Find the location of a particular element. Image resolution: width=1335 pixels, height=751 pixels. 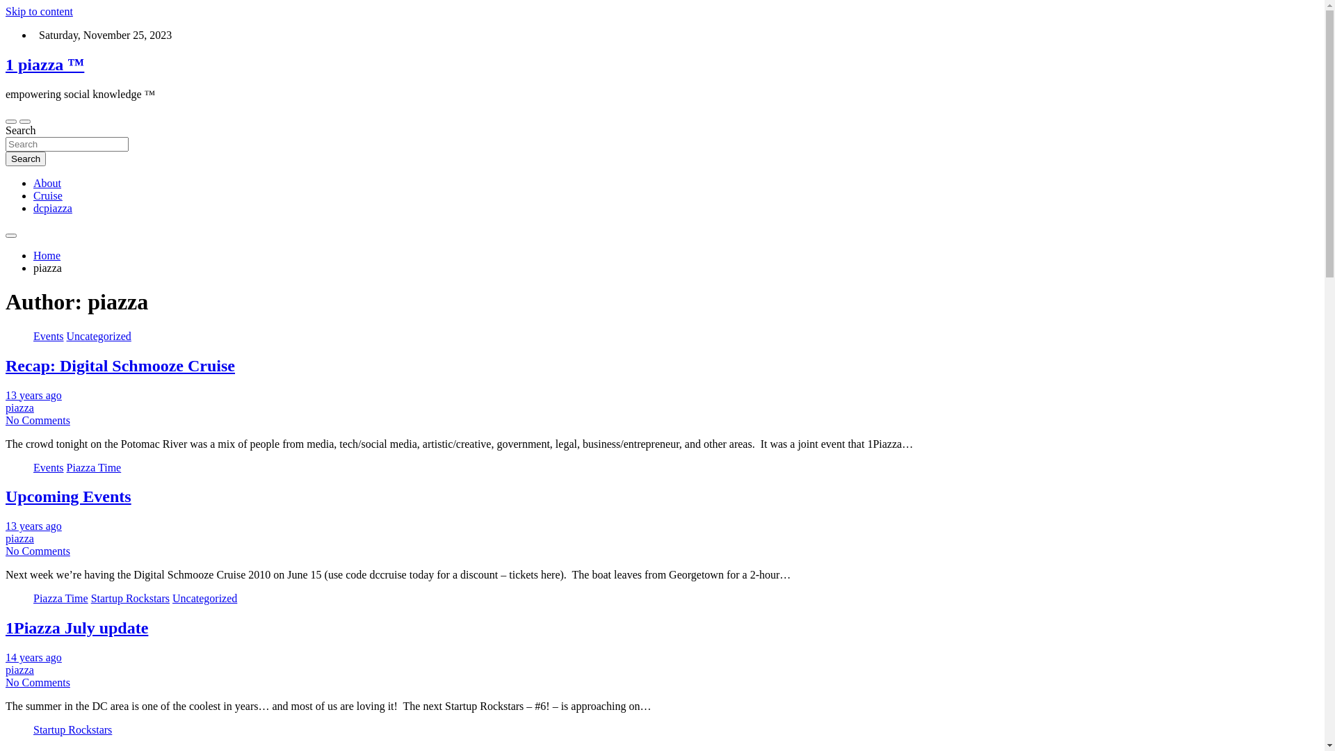

No Comments is located at coordinates (38, 551).